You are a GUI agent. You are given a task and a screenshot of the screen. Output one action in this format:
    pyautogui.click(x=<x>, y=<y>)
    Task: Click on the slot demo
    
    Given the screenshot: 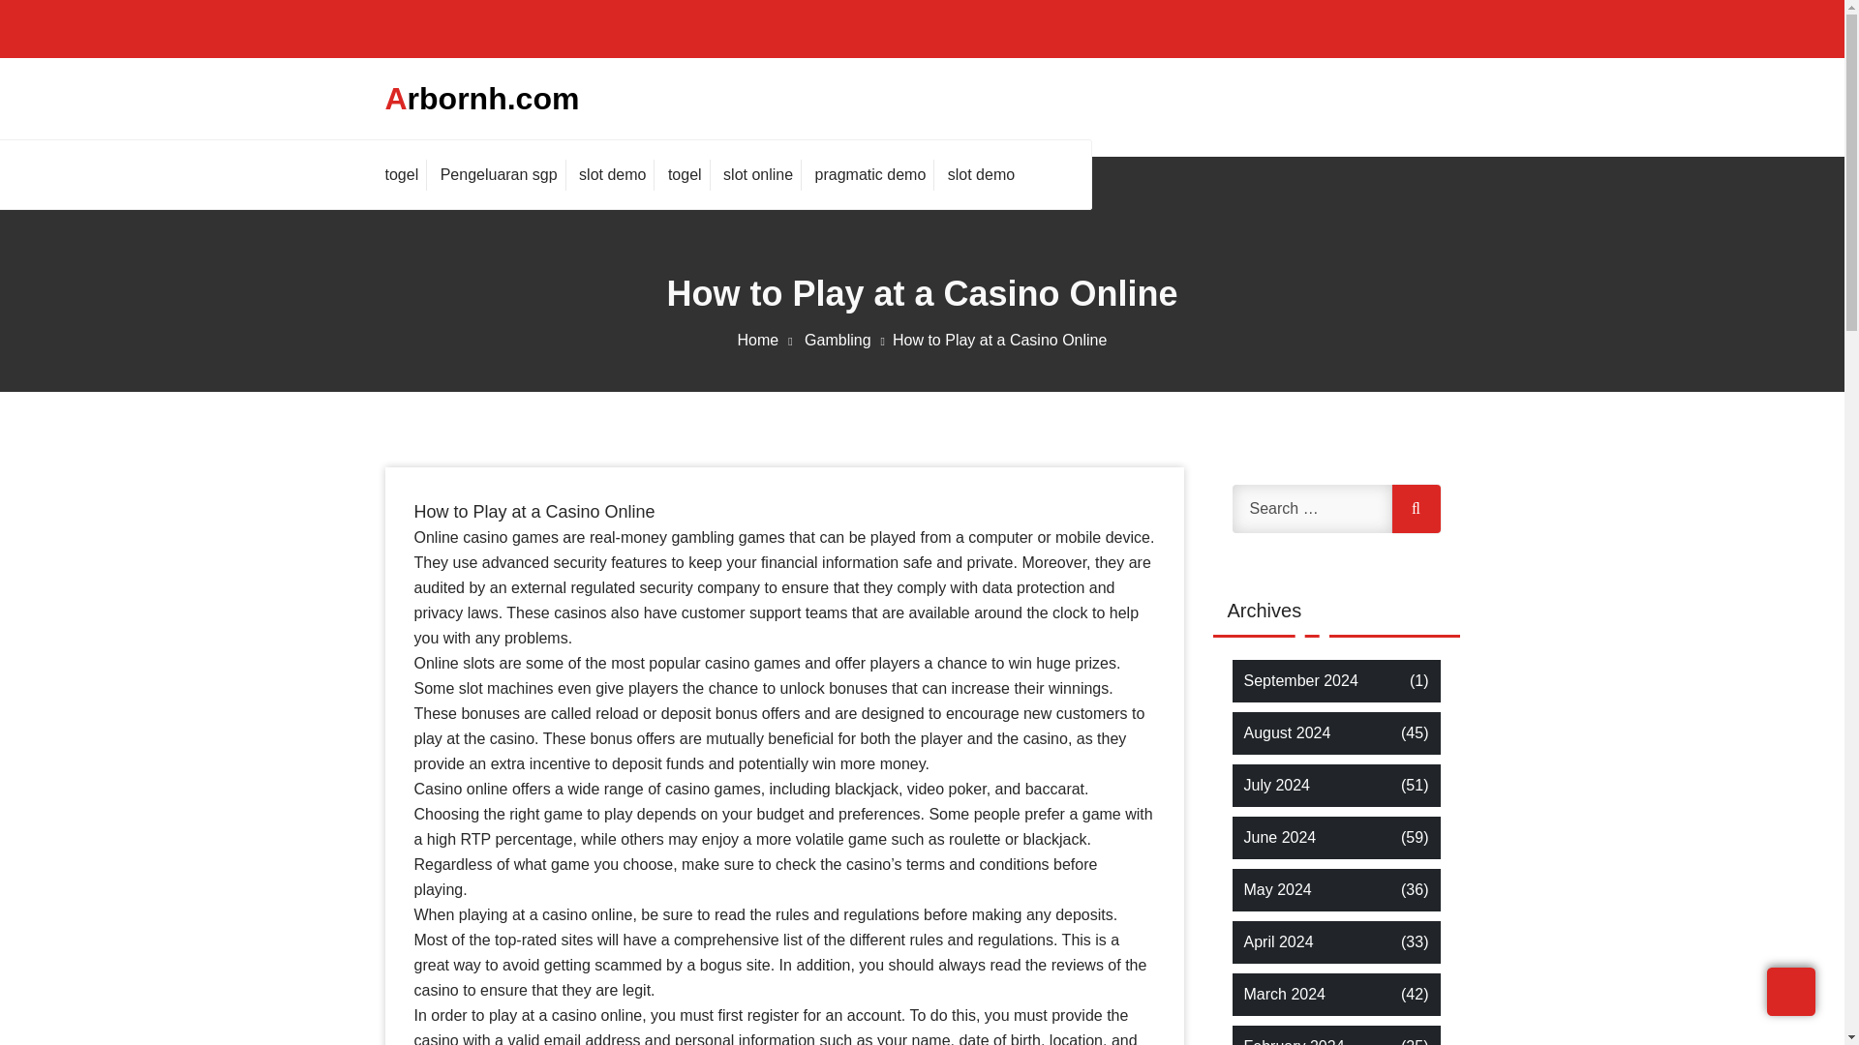 What is the action you would take?
    pyautogui.click(x=981, y=174)
    